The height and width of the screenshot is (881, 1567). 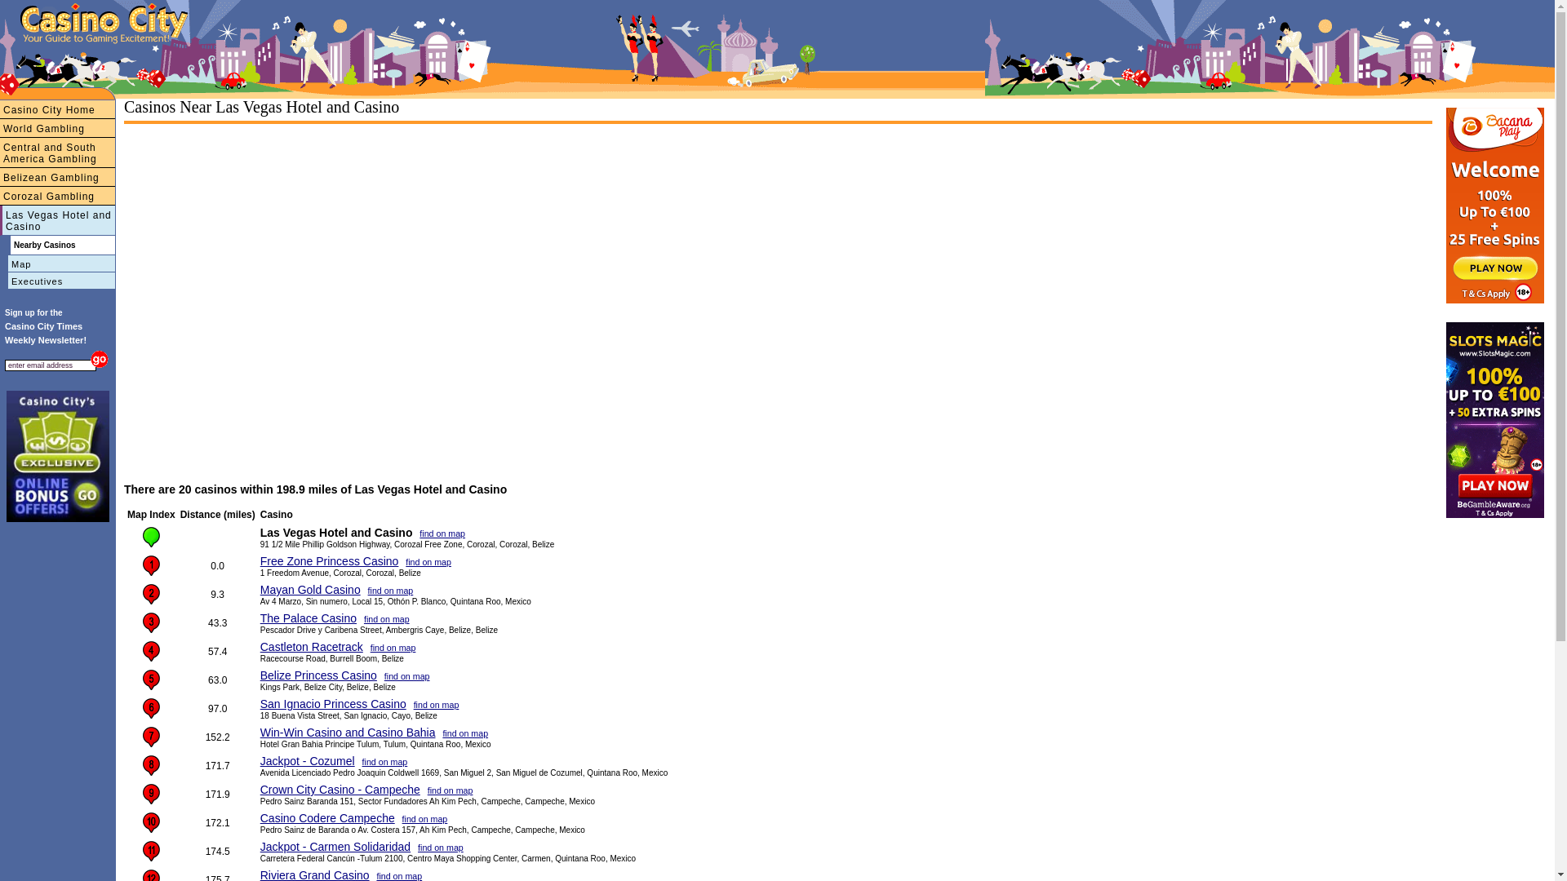 I want to click on Casino City Home, so click(x=57, y=109).